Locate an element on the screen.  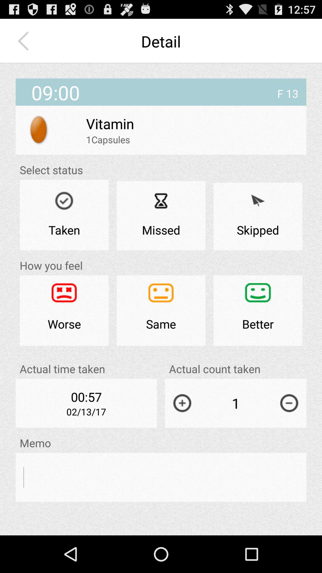
press the item below the how you feel icon is located at coordinates (64, 310).